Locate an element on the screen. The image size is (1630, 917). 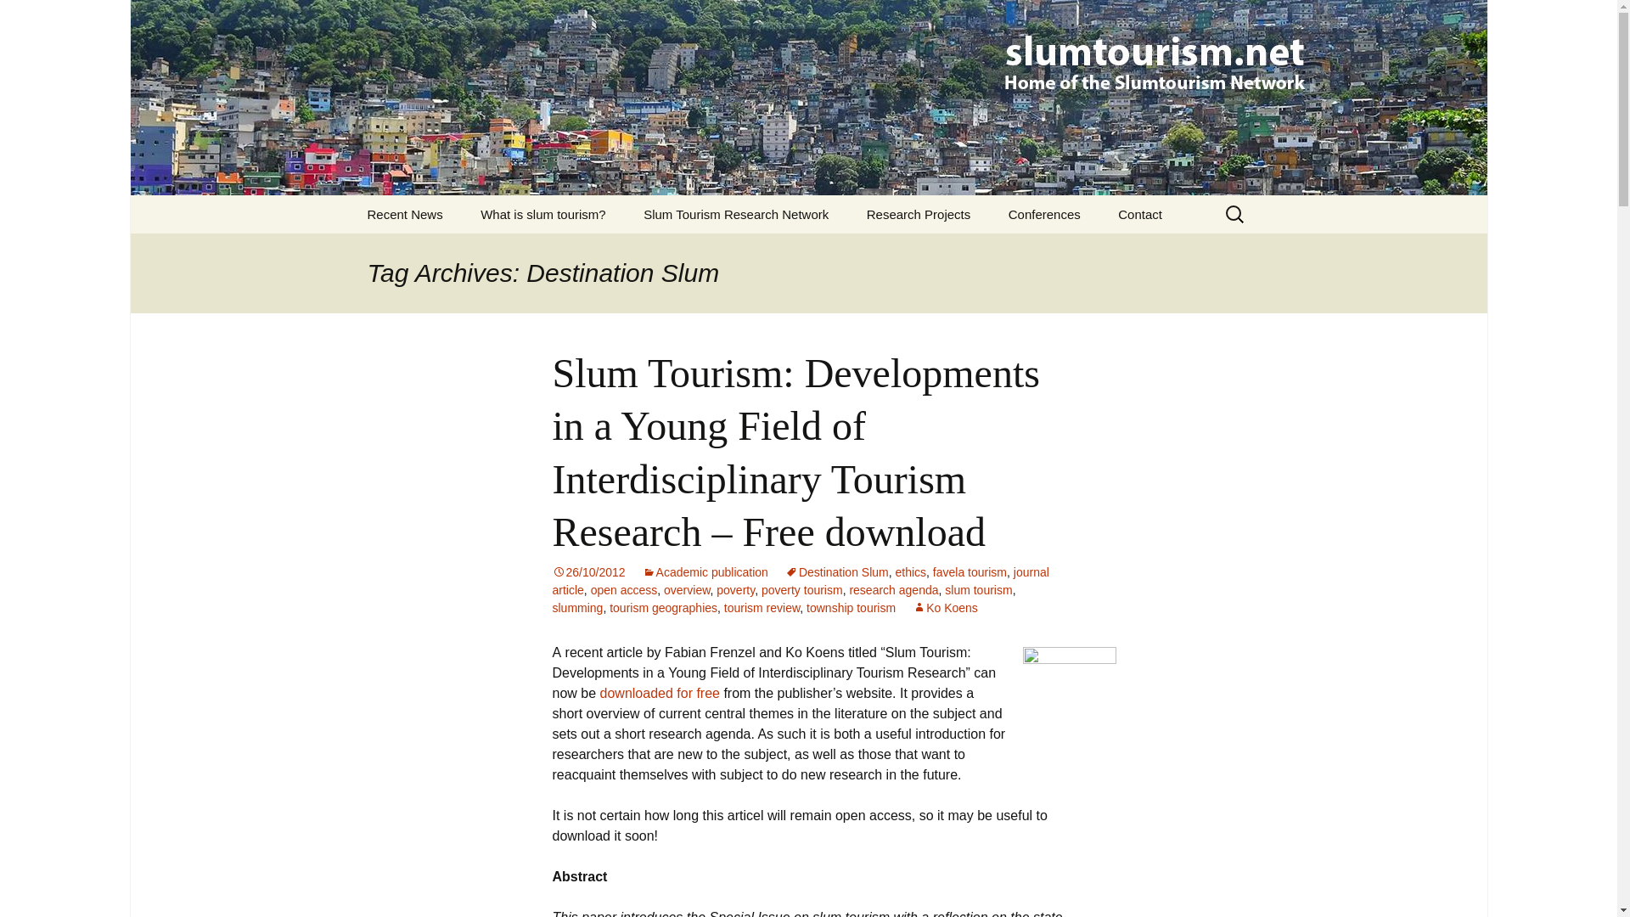
About Slumtourism.net is located at coordinates (711, 252).